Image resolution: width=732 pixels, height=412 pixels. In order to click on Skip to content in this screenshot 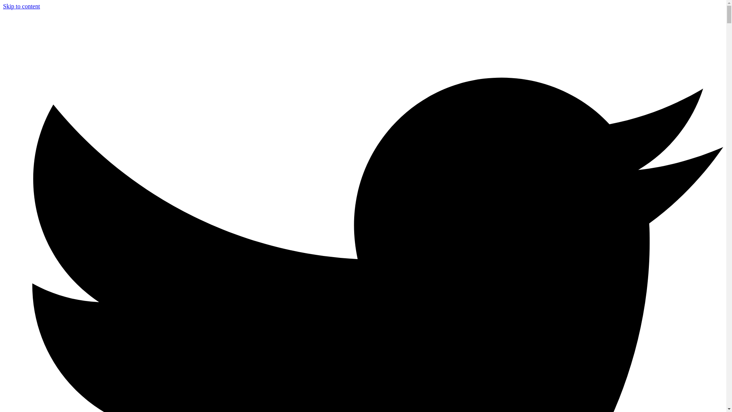, I will do `click(21, 6)`.